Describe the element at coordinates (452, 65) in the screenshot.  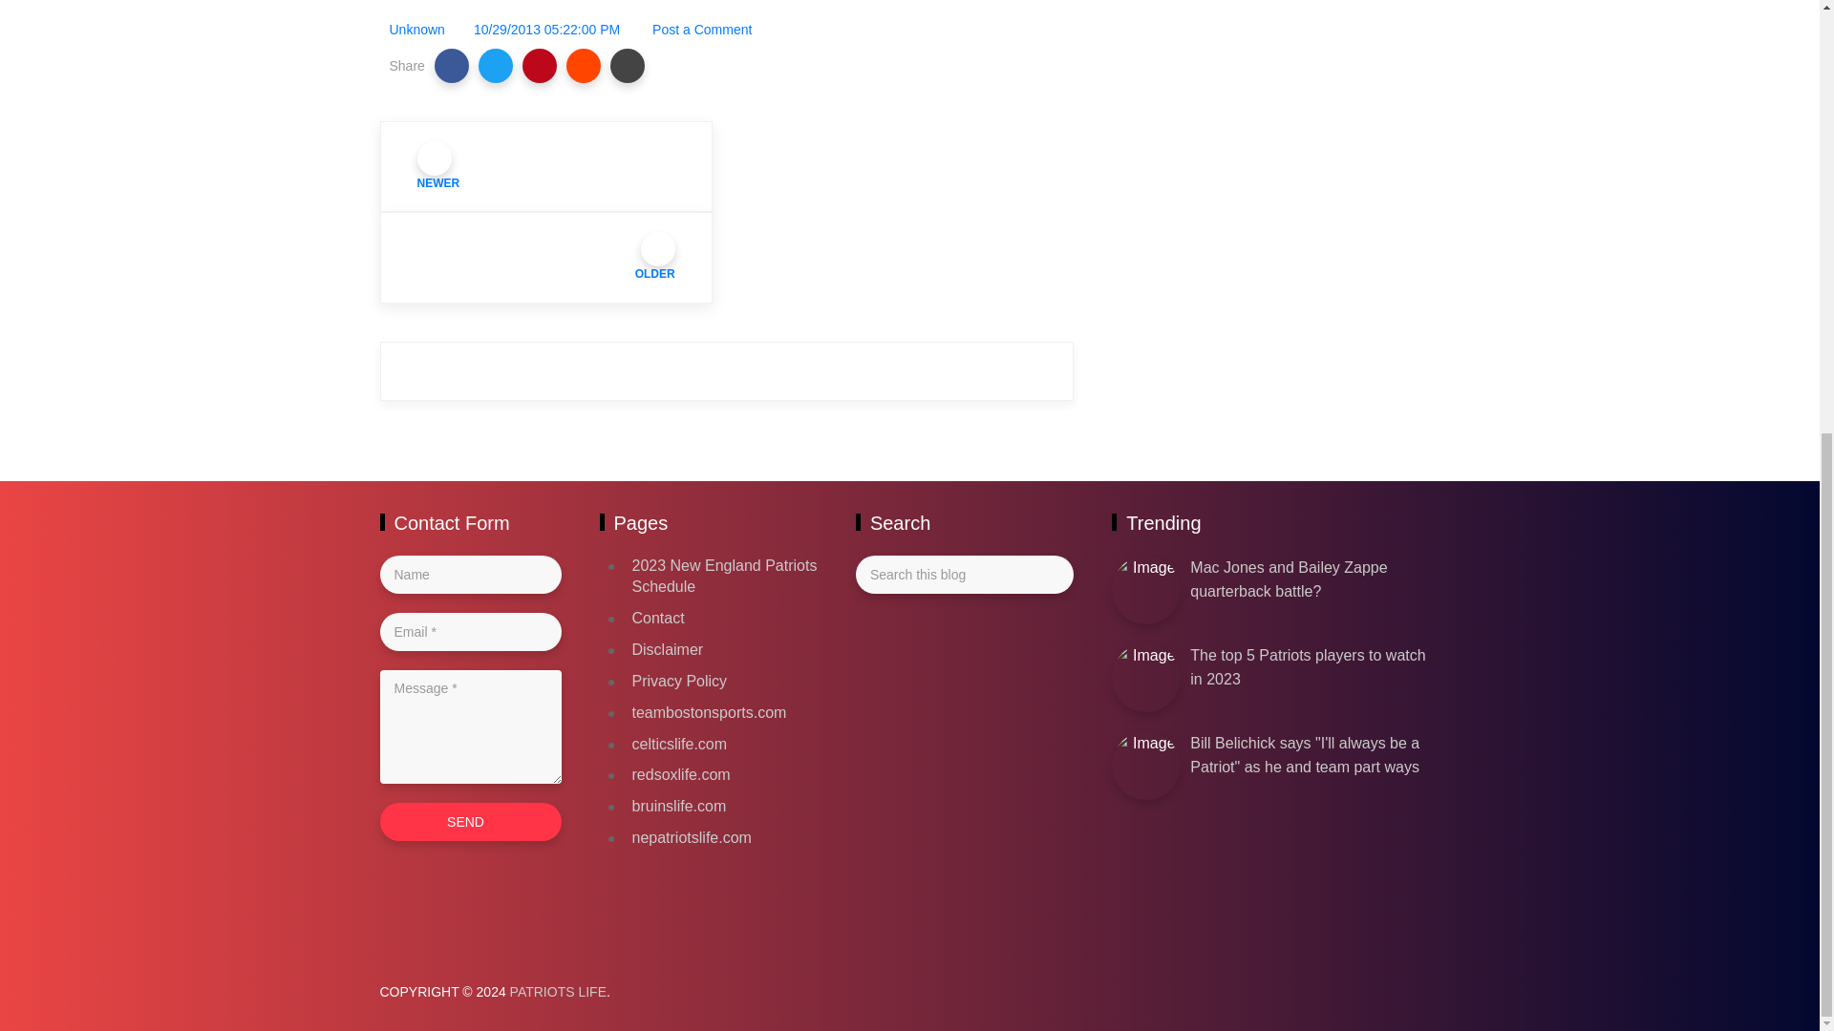
I see `Share to Facebook` at that location.